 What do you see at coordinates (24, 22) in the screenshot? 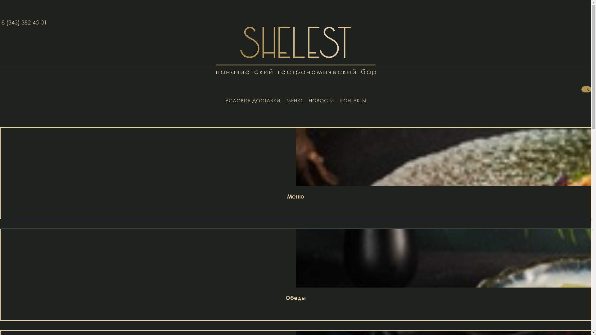
I see `8 (343) 382-45-01` at bounding box center [24, 22].